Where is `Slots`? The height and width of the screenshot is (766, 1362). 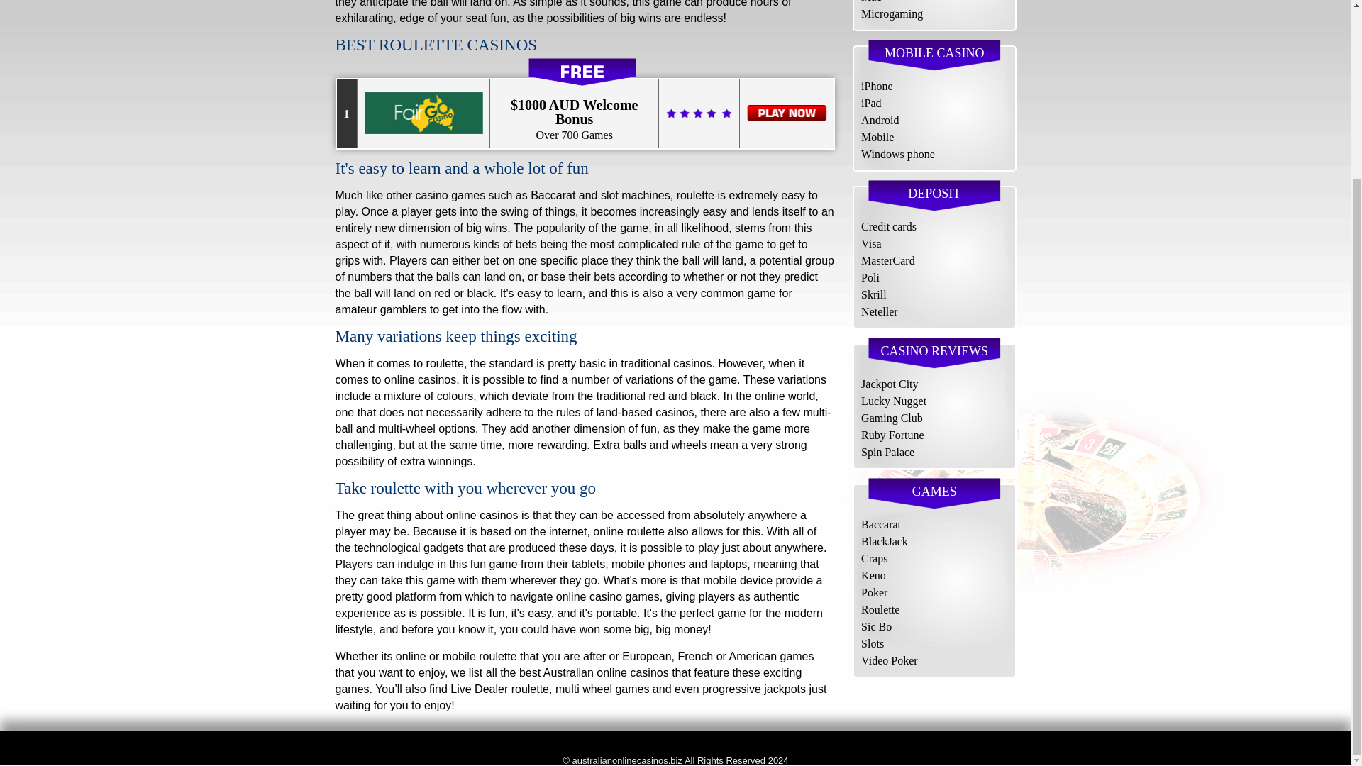 Slots is located at coordinates (873, 643).